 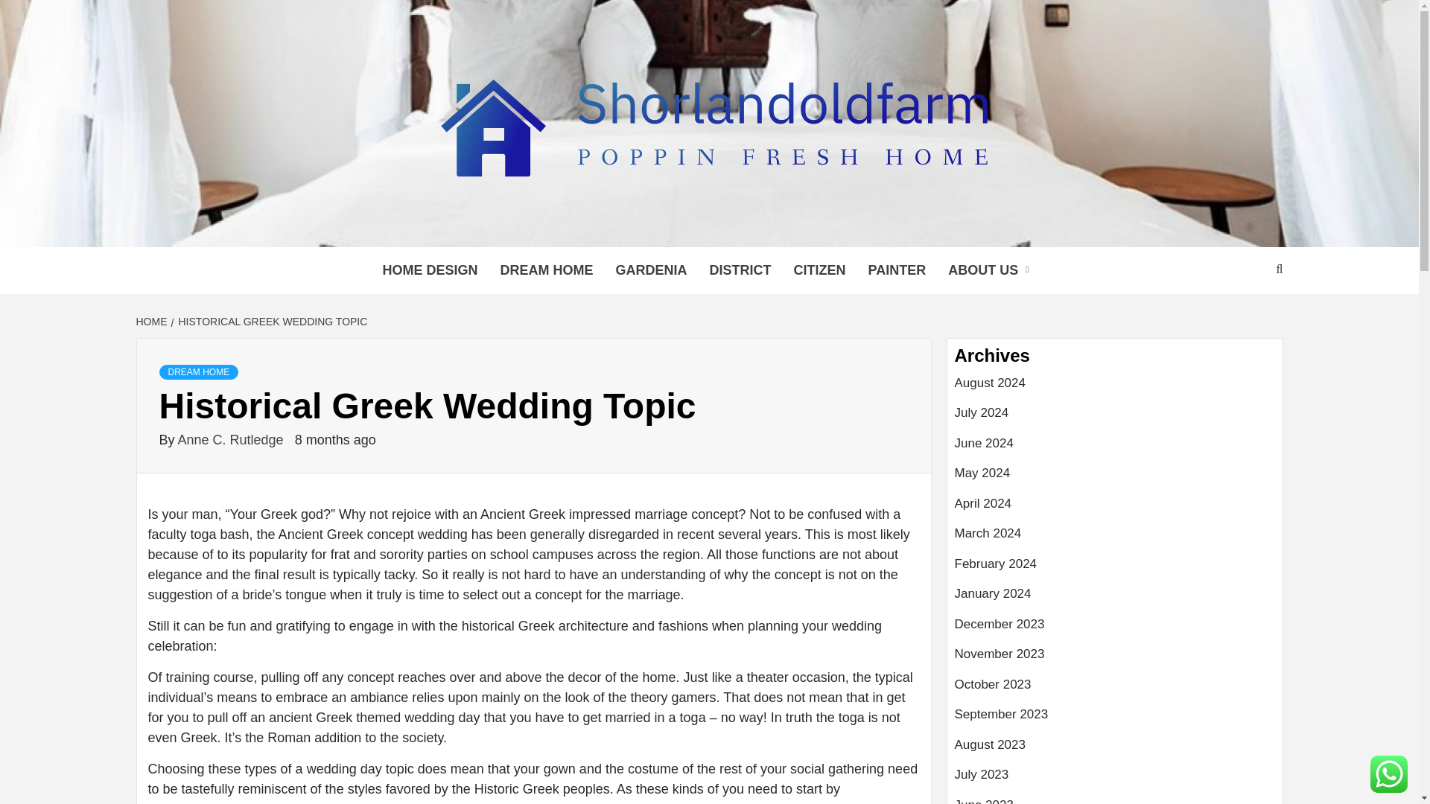 What do you see at coordinates (546, 270) in the screenshot?
I see `DREAM HOME` at bounding box center [546, 270].